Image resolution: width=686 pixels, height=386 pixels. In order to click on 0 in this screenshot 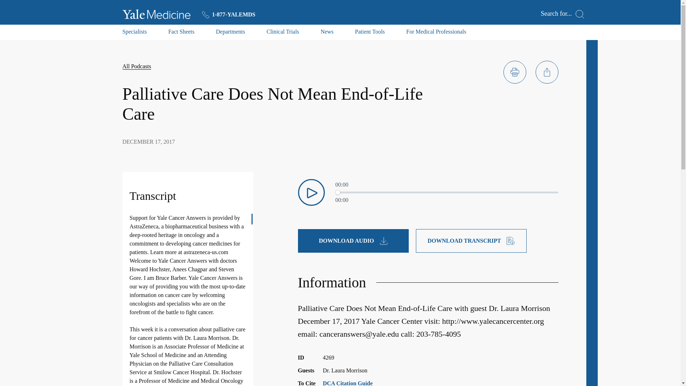, I will do `click(447, 192)`.